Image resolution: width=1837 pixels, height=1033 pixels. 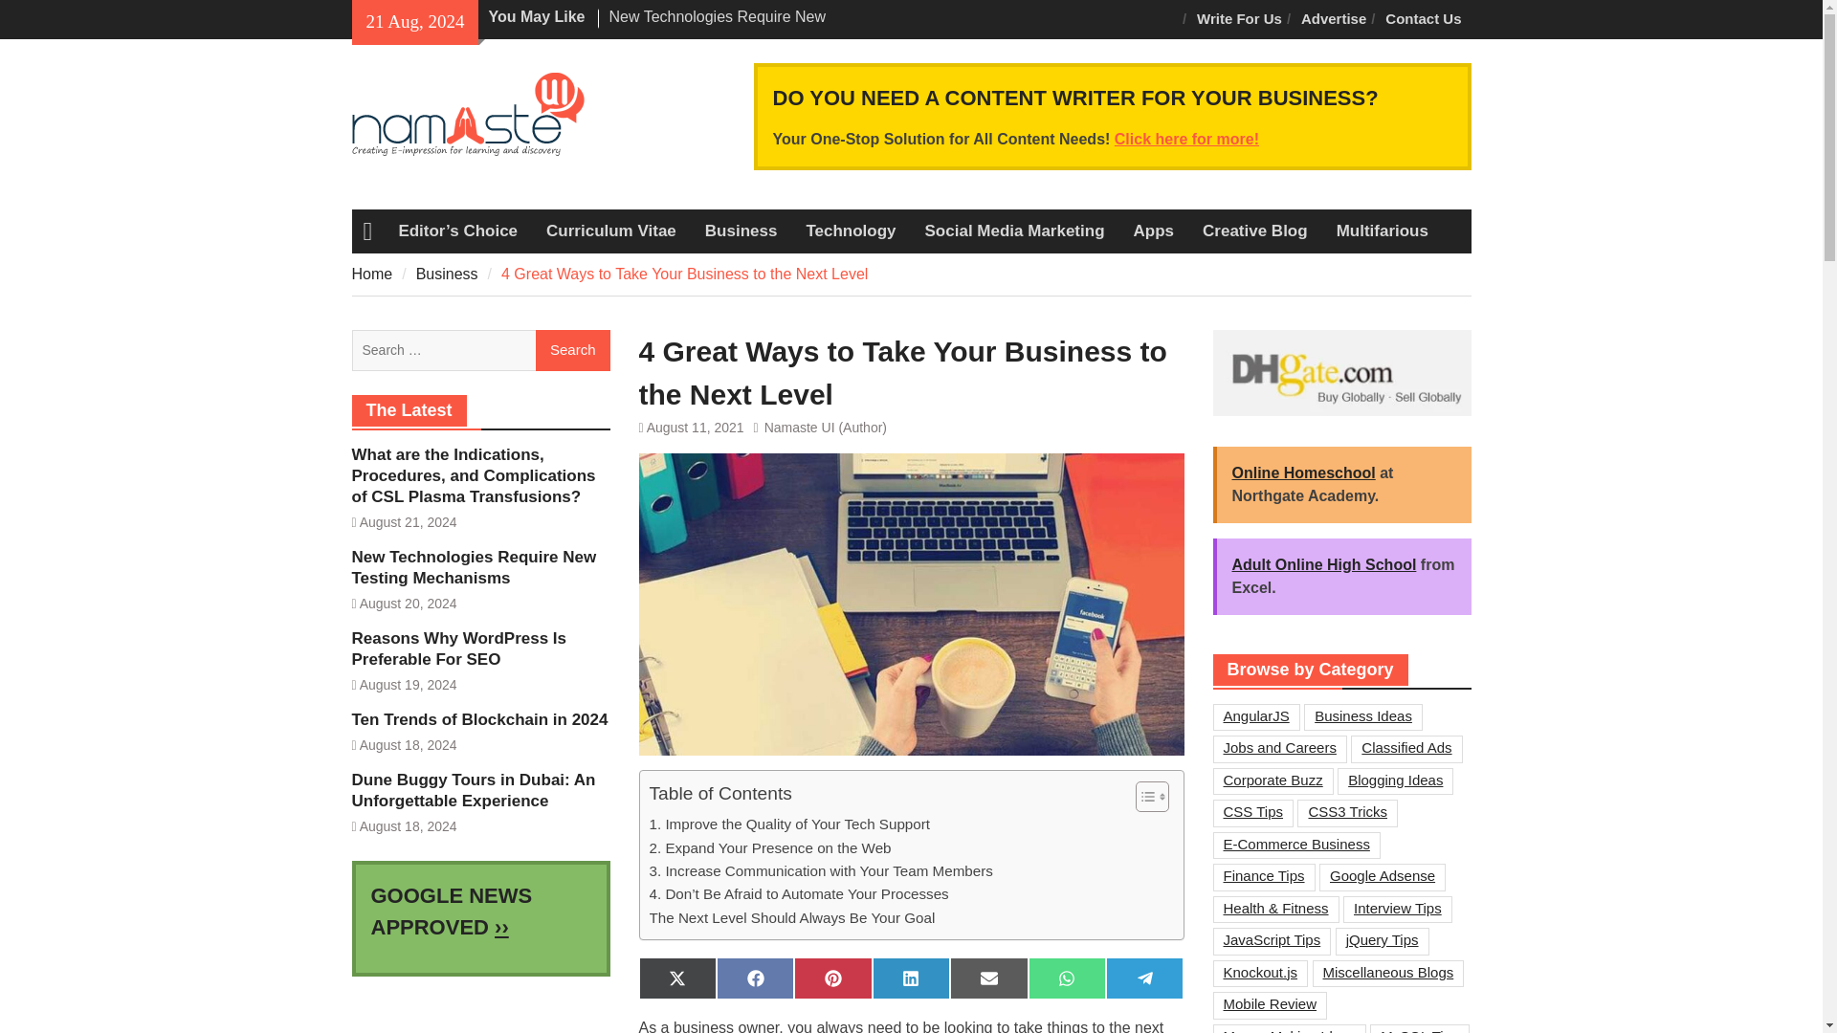 I want to click on Multifarious, so click(x=1382, y=231).